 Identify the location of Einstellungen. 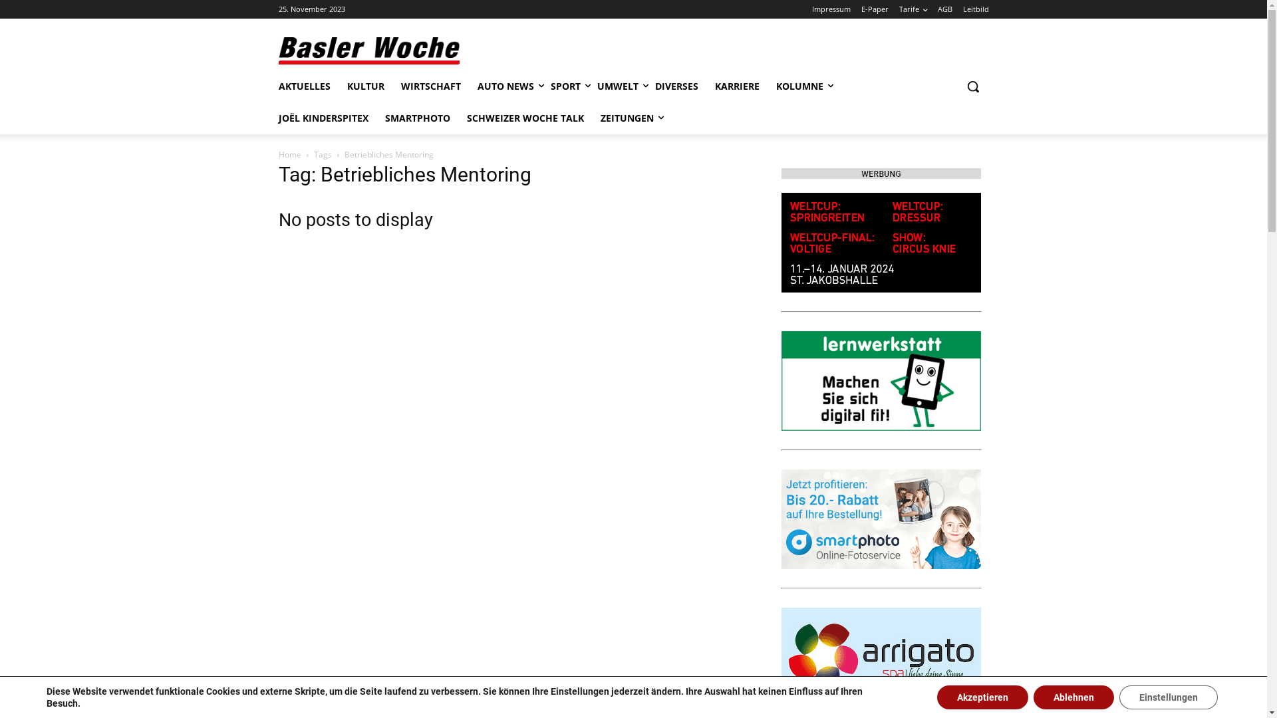
(1169, 697).